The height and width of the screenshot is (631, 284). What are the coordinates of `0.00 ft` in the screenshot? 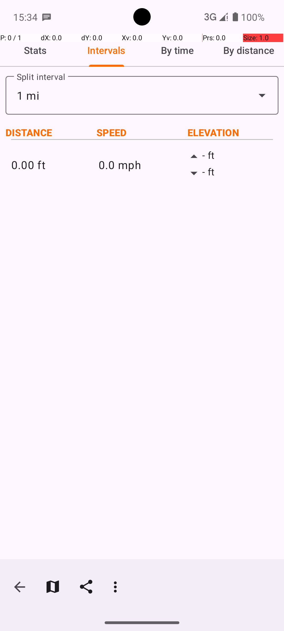 It's located at (55, 165).